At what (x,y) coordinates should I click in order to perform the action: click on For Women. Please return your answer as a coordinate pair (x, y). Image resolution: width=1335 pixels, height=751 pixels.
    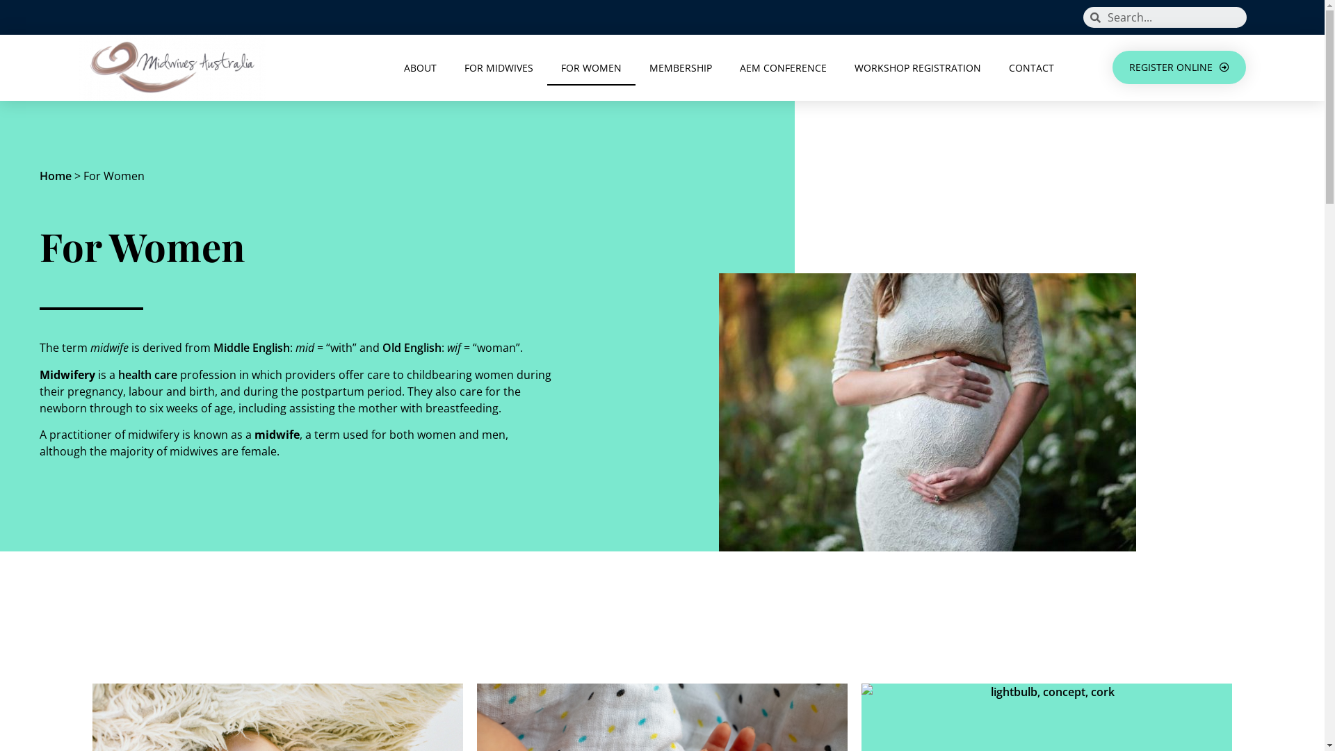
    Looking at the image, I should click on (928, 412).